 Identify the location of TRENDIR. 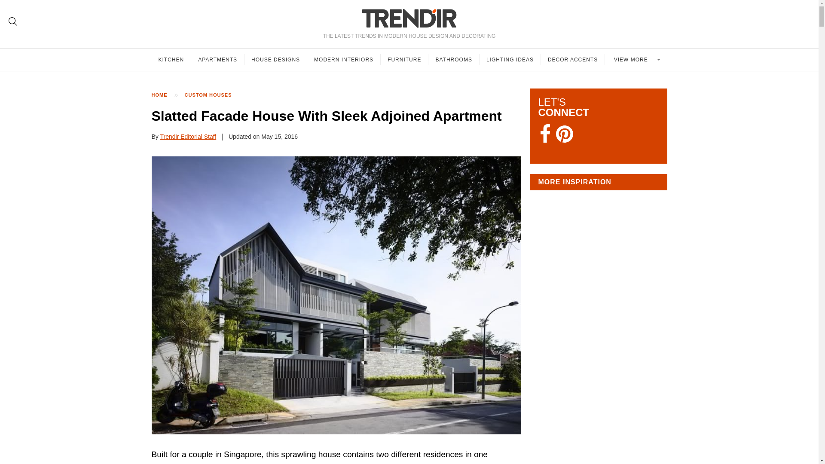
(409, 18).